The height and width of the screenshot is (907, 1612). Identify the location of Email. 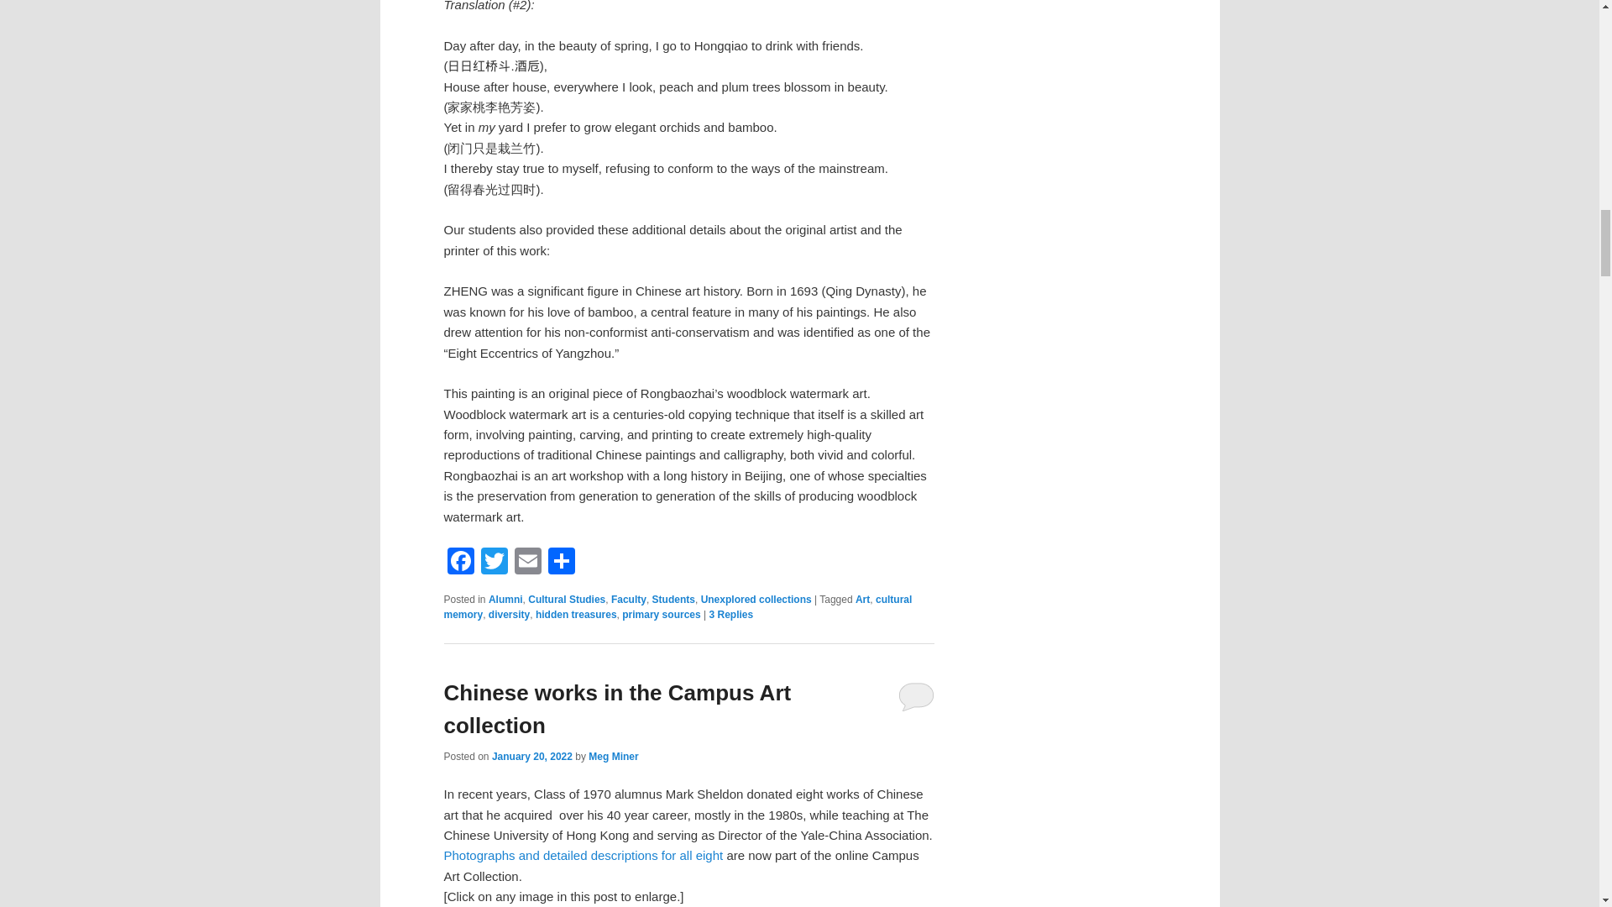
(527, 563).